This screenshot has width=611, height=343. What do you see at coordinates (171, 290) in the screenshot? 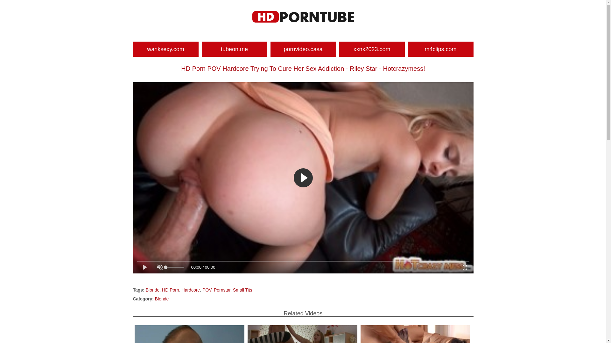
I see `HD Porn` at bounding box center [171, 290].